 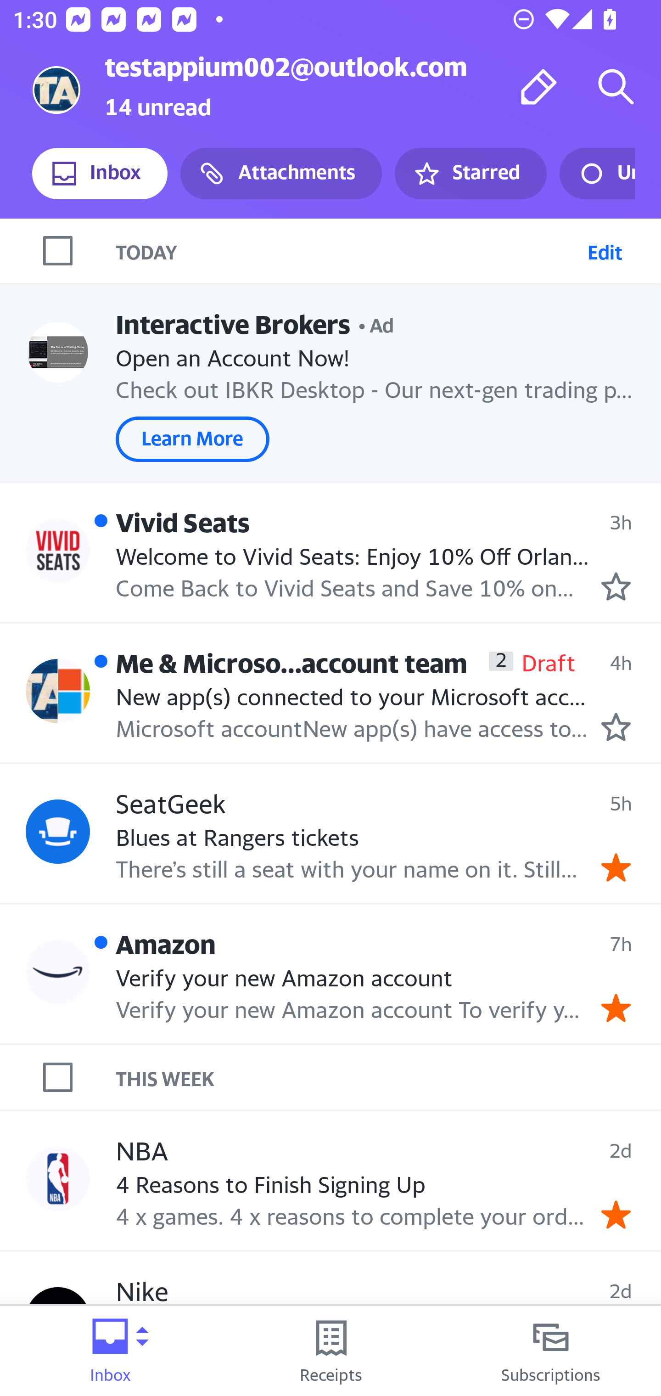 I want to click on Profile
SeatGeek, so click(x=58, y=832).